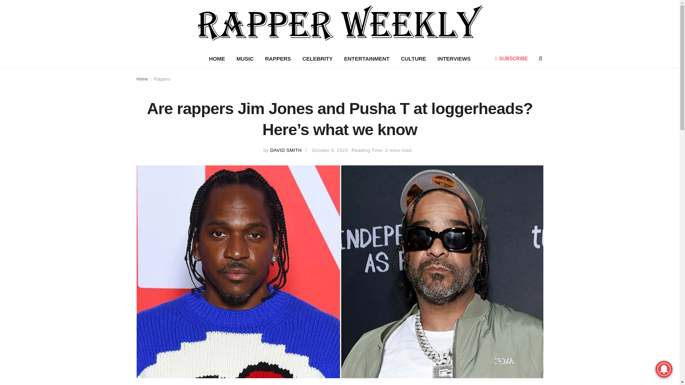 Image resolution: width=685 pixels, height=385 pixels. I want to click on INTERVIEWS, so click(454, 59).